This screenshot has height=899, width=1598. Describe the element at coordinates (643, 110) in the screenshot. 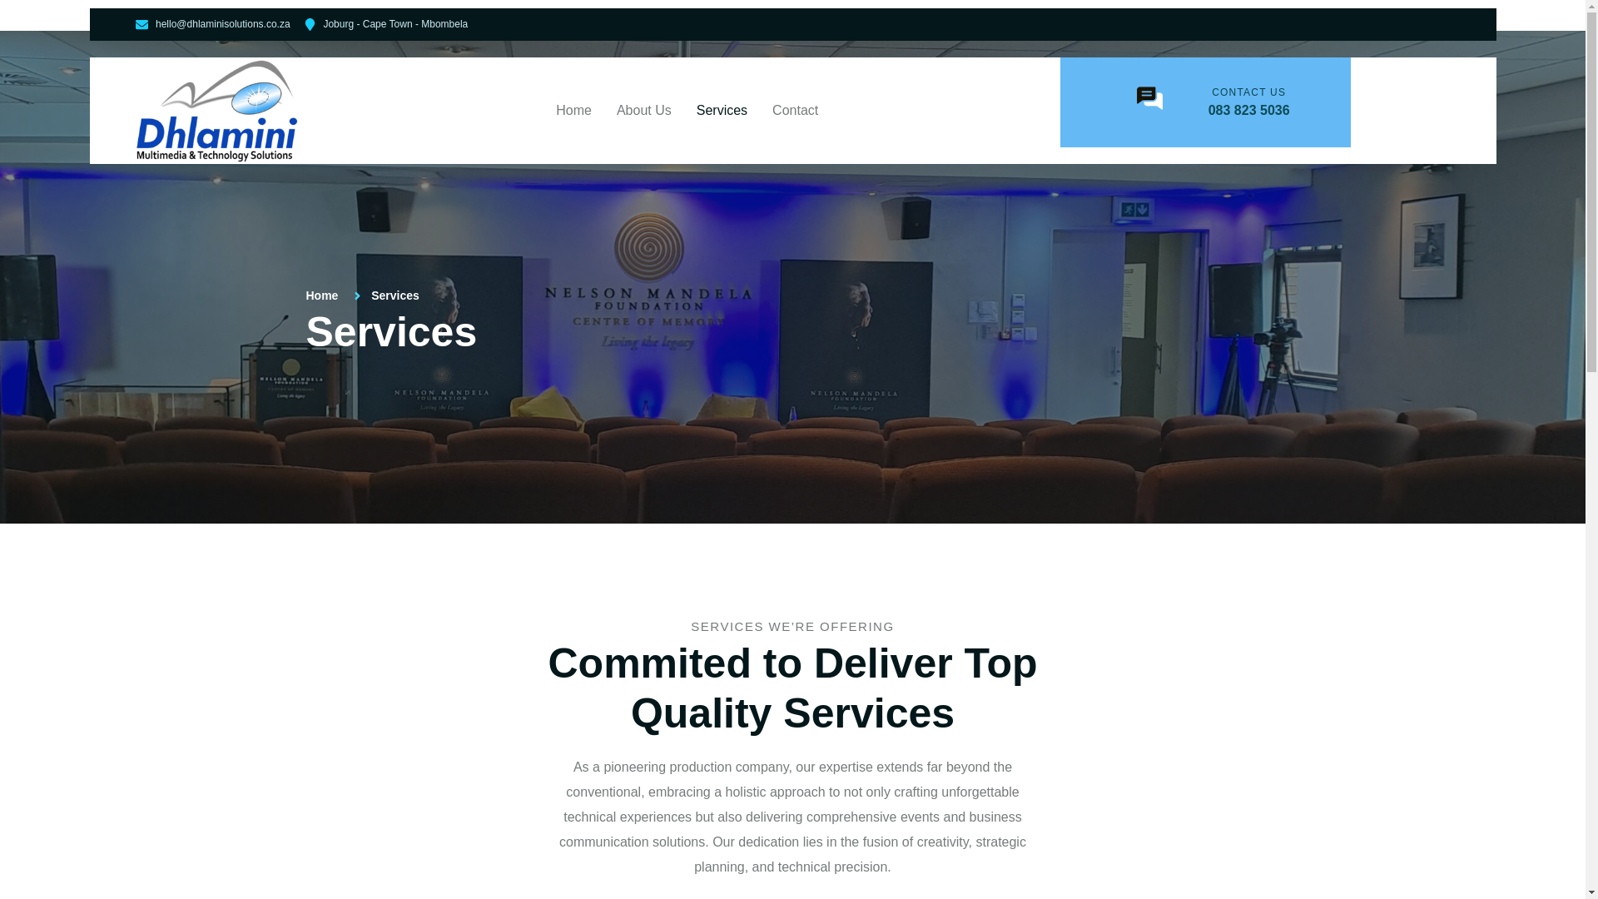

I see `About Us` at that location.